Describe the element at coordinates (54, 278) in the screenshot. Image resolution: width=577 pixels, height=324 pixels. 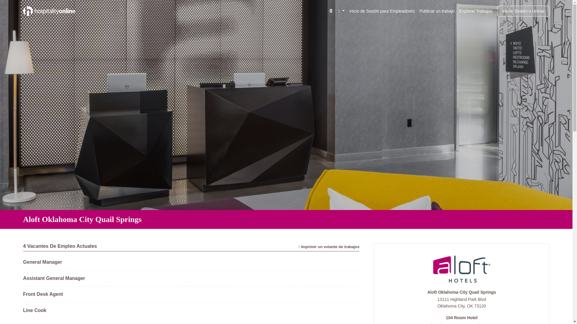
I see `Assistant General Manager` at that location.